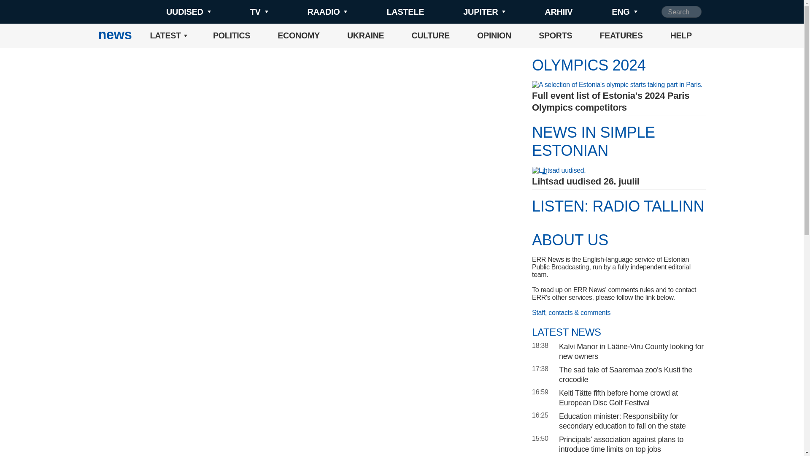 The image size is (810, 456). Describe the element at coordinates (115, 35) in the screenshot. I see `Avalehele` at that location.